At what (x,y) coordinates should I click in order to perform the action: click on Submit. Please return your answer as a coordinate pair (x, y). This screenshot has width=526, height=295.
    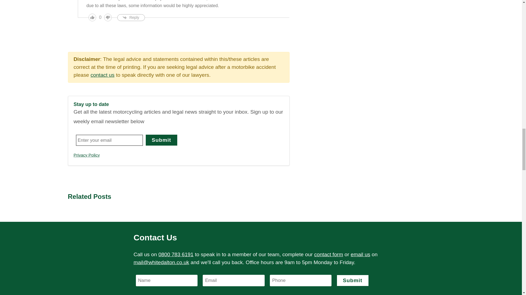
    Looking at the image, I should click on (161, 140).